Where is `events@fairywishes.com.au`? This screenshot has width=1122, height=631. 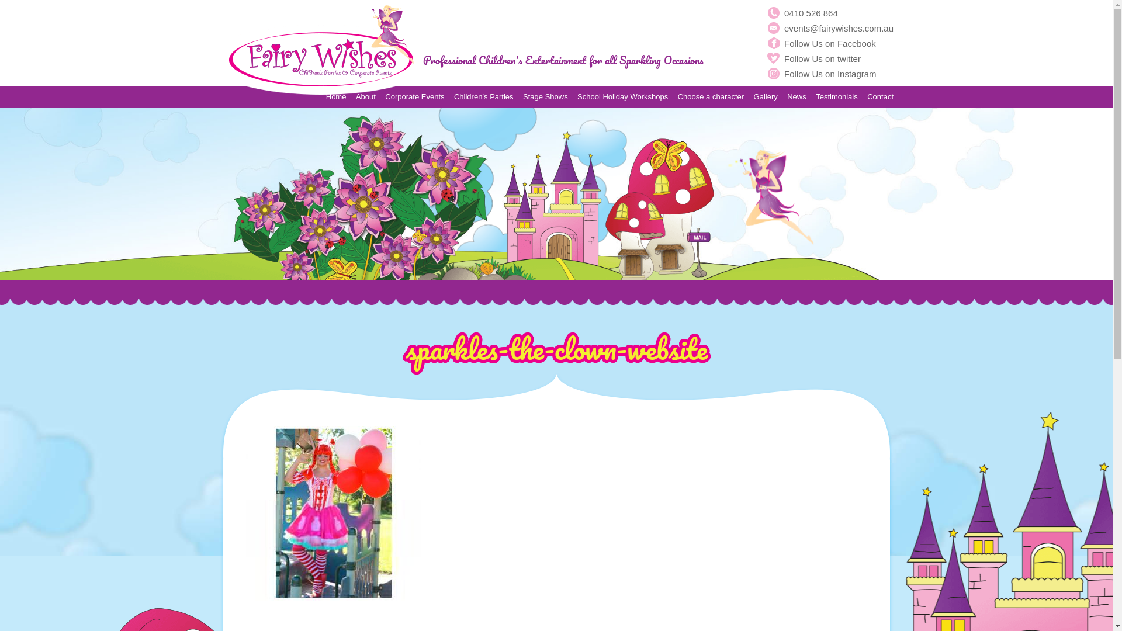
events@fairywishes.com.au is located at coordinates (830, 28).